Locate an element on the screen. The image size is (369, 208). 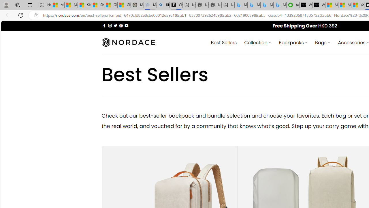
View site information is located at coordinates (36, 15).